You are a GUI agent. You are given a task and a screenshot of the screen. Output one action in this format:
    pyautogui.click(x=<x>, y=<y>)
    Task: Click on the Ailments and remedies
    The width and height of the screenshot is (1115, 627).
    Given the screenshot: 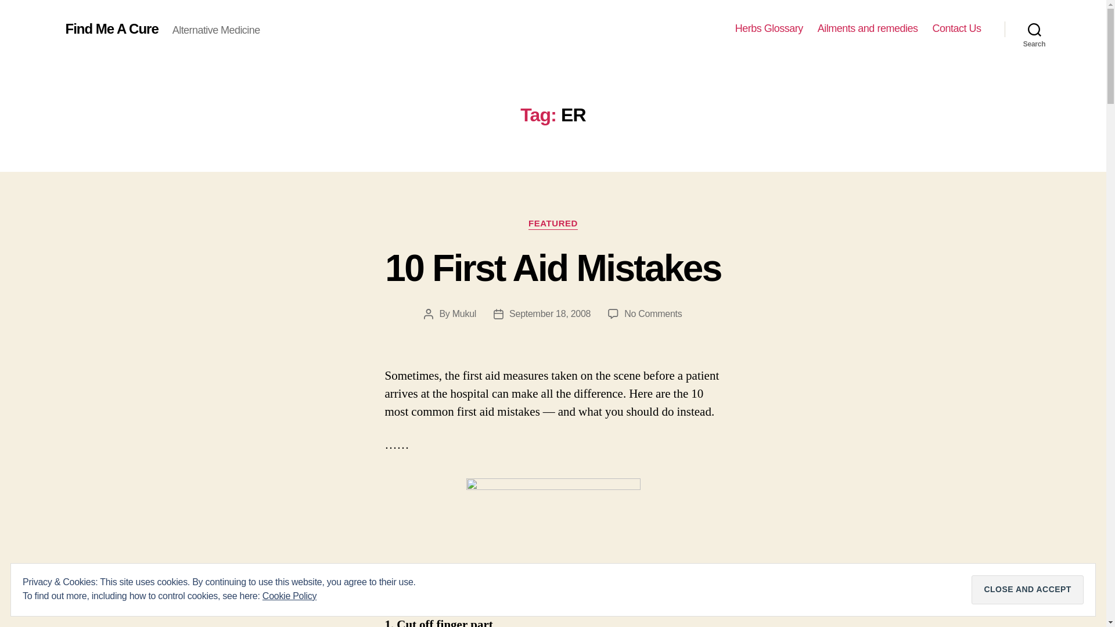 What is the action you would take?
    pyautogui.click(x=956, y=28)
    